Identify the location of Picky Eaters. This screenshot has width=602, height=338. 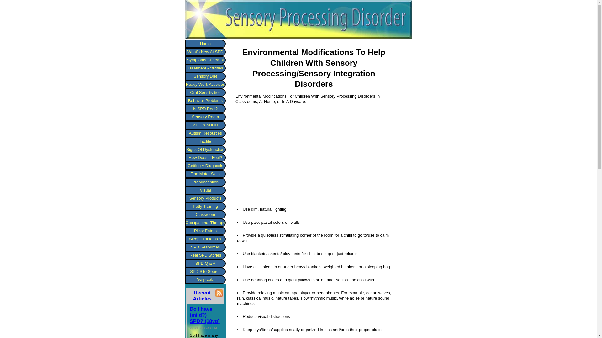
(205, 231).